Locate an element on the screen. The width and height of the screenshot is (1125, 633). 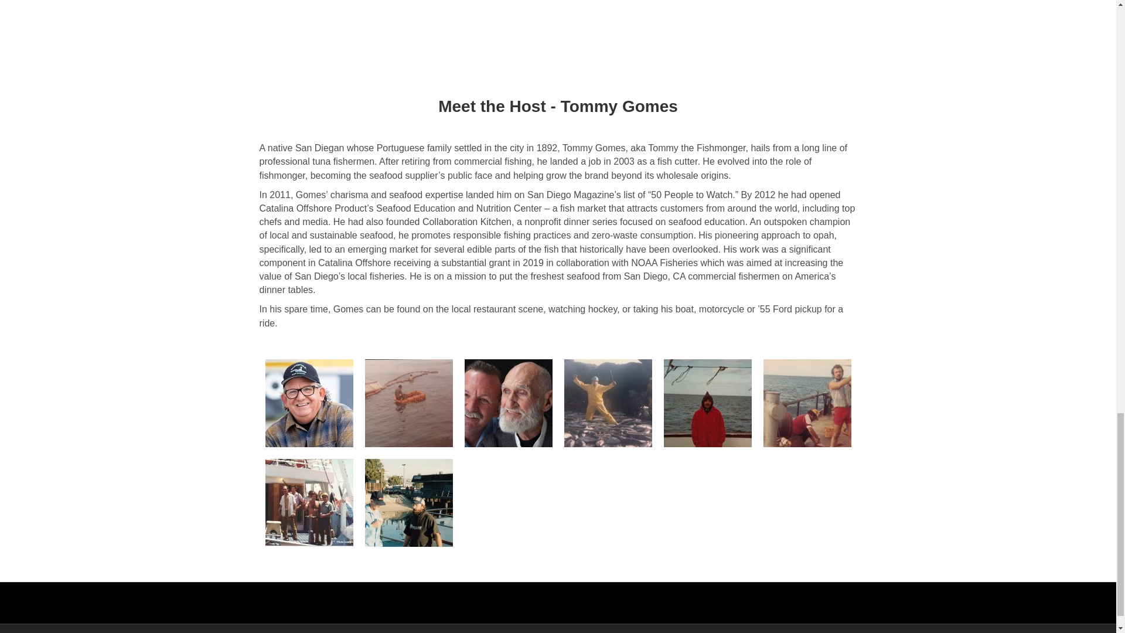
tommy gomes host of The Fishmonger is located at coordinates (308, 403).